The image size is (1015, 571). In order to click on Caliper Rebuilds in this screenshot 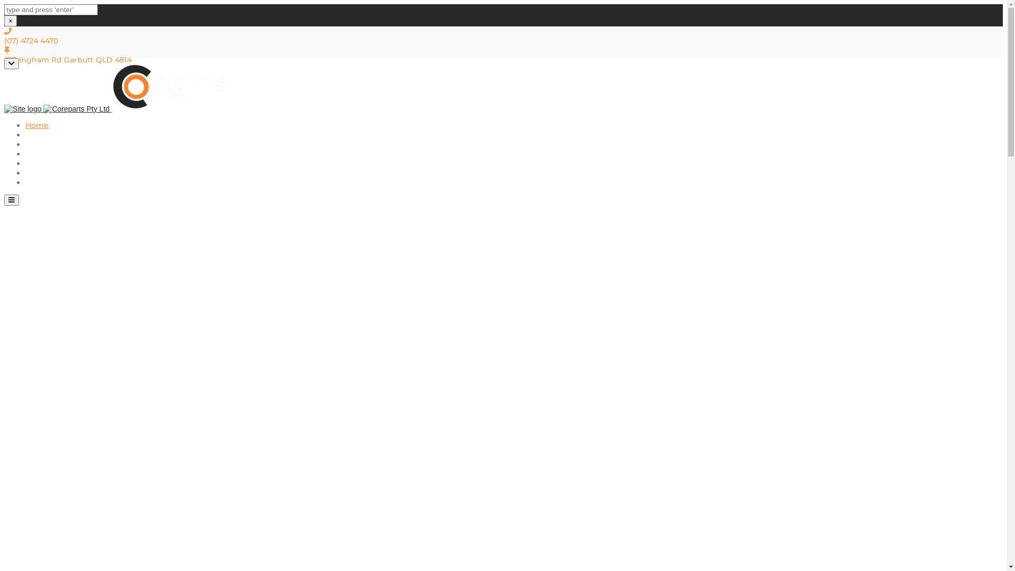, I will do `click(57, 135)`.